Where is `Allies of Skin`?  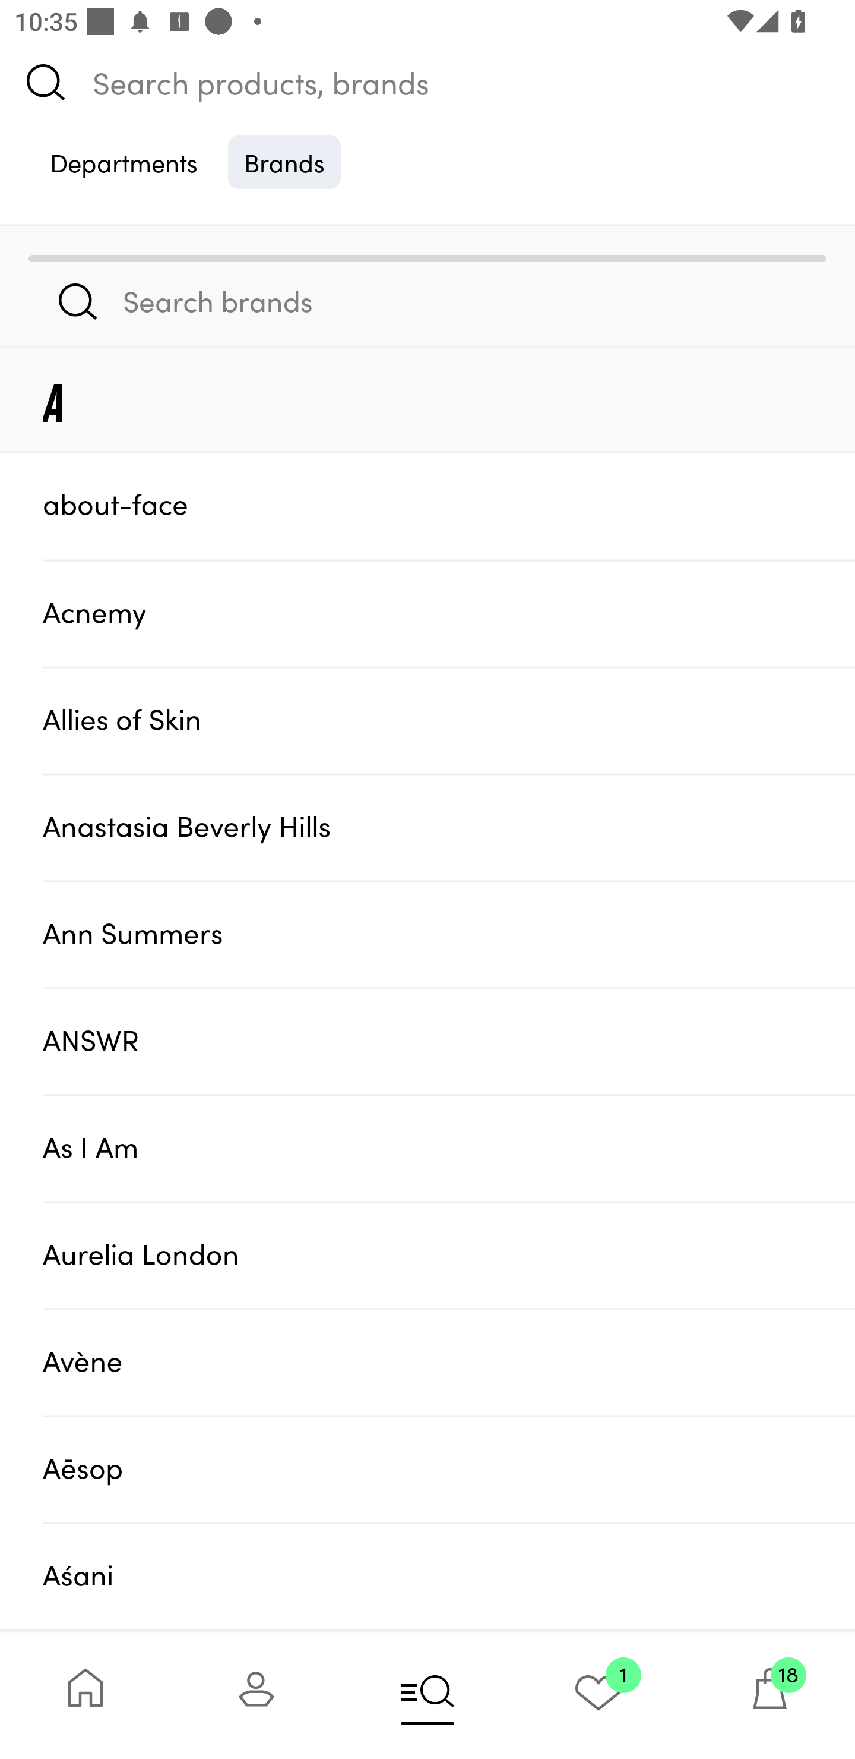
Allies of Skin is located at coordinates (449, 720).